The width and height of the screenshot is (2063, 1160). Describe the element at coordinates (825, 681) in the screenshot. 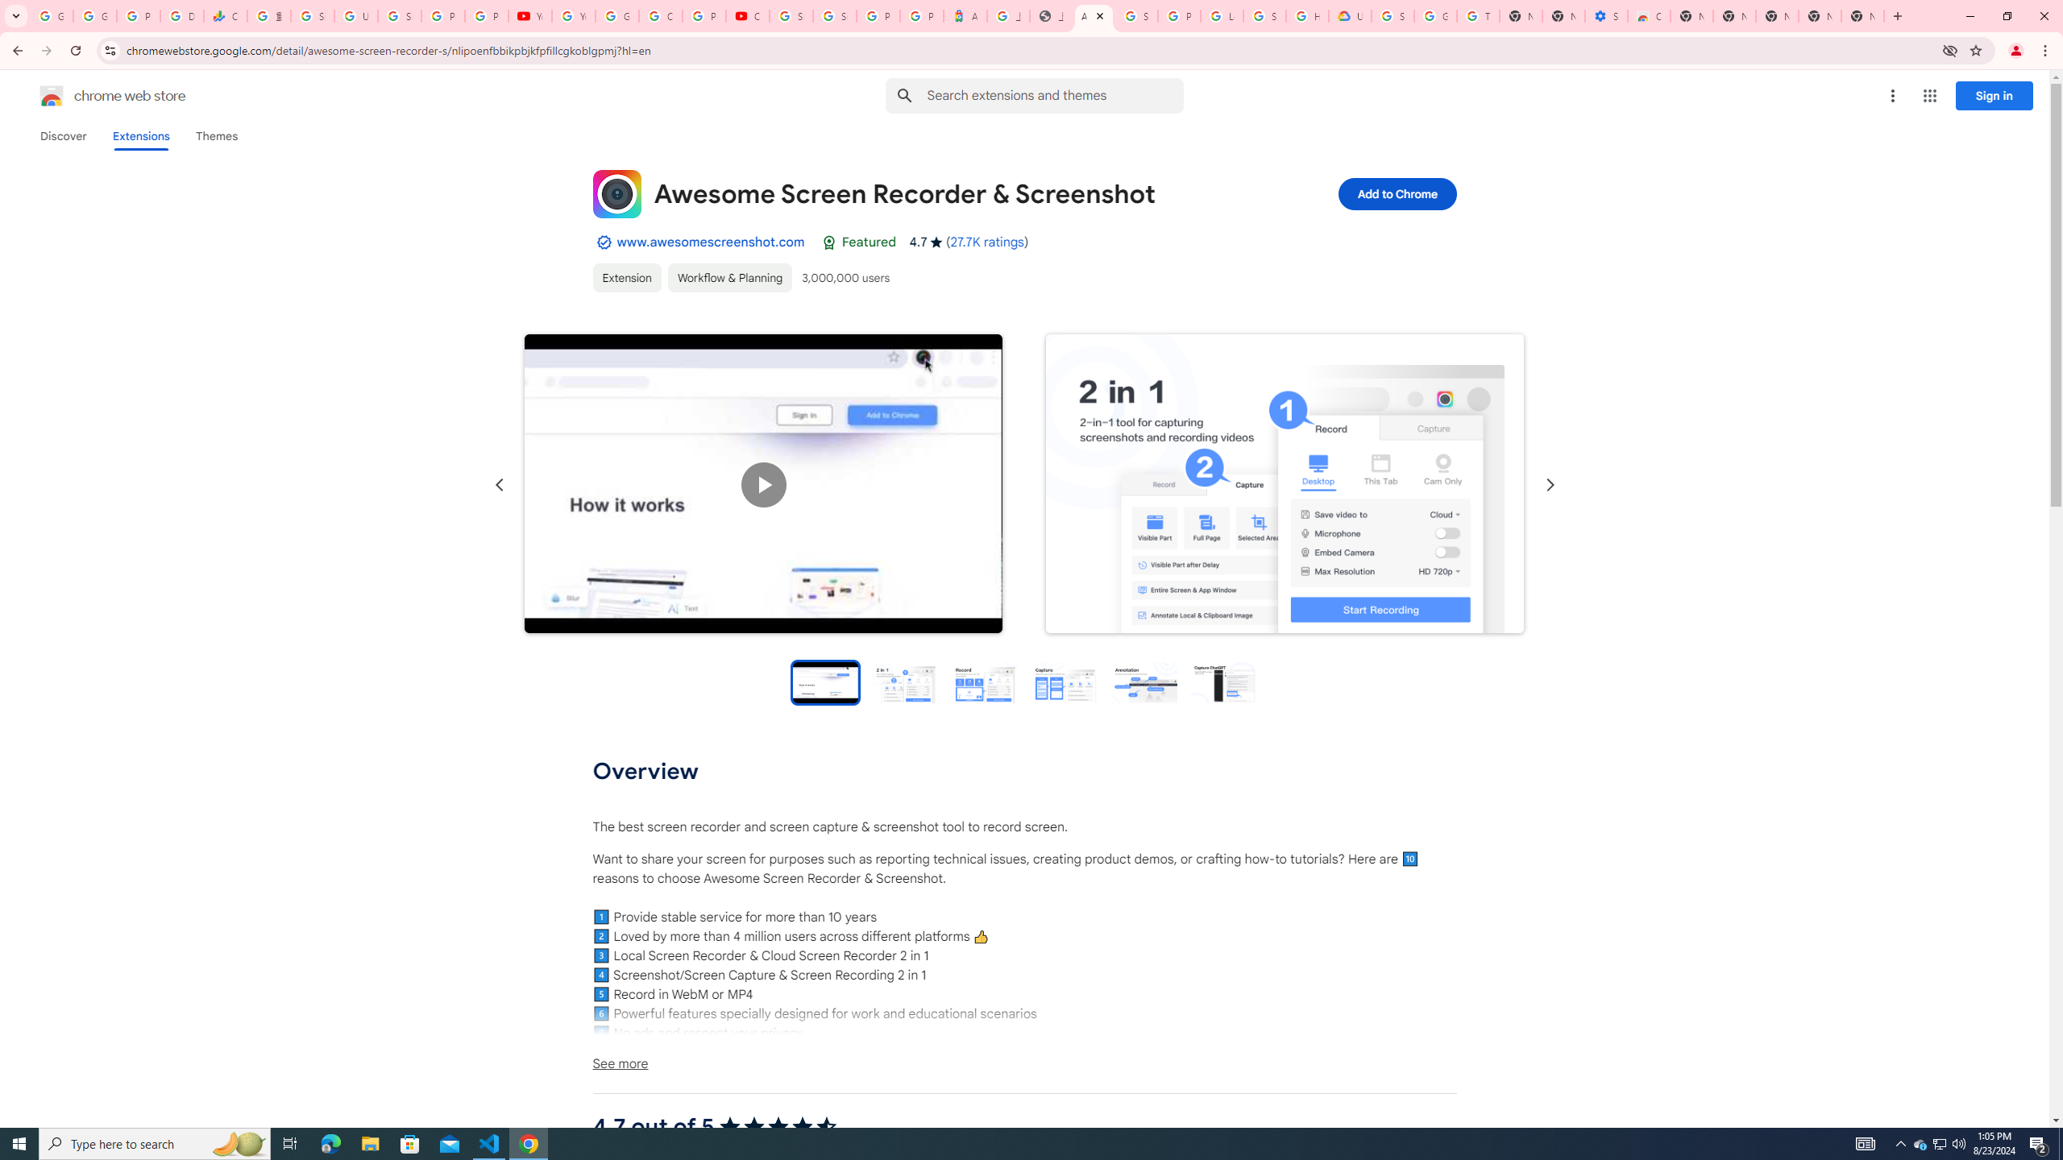

I see `Preview slide 1` at that location.